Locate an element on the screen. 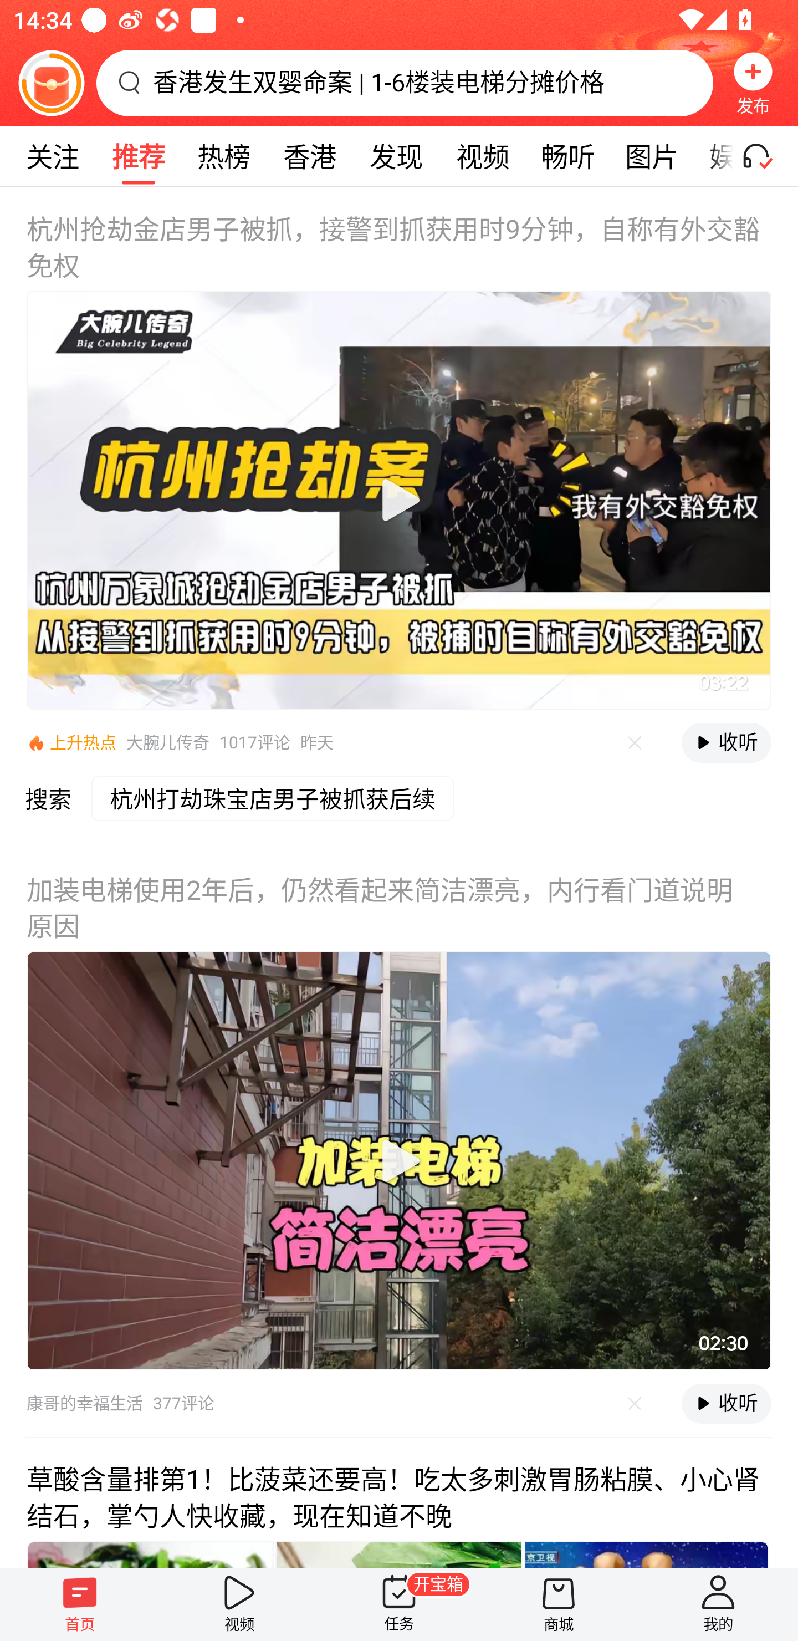 The height and width of the screenshot is (1641, 798). 畅听 is located at coordinates (567, 156).